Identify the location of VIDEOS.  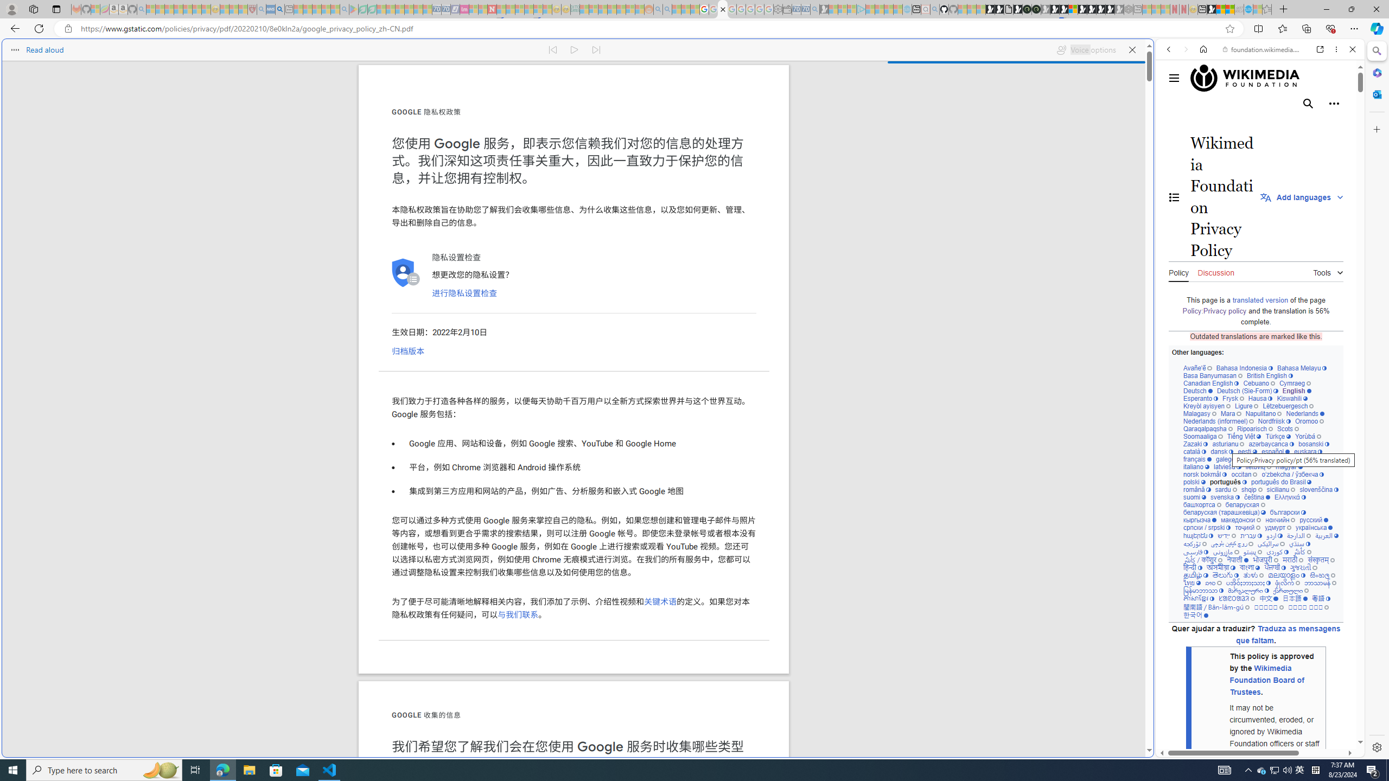
(1241, 124).